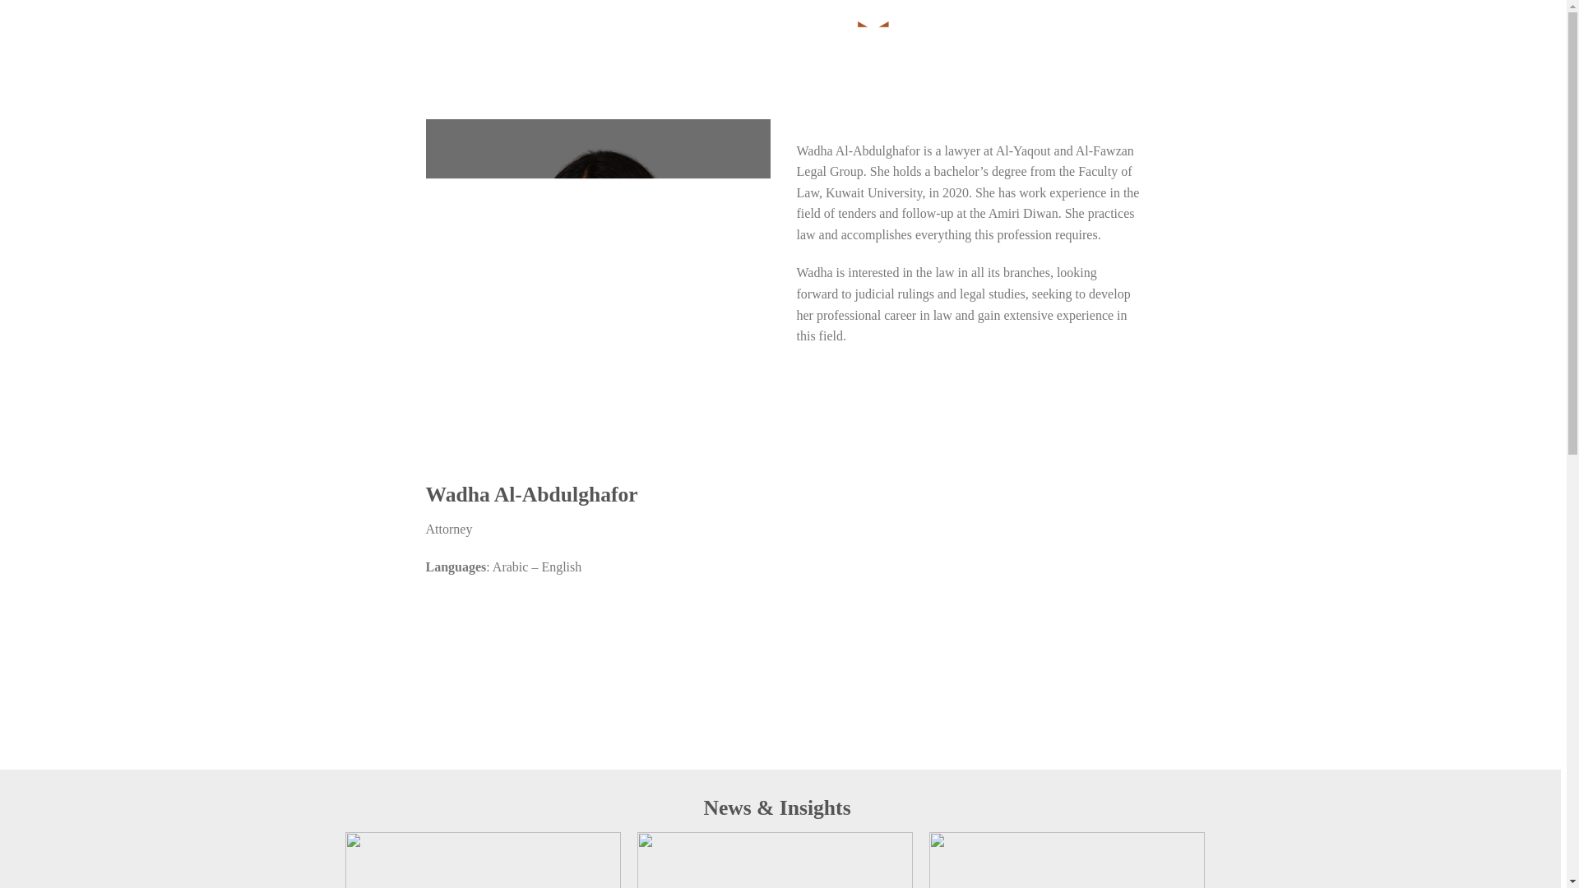  What do you see at coordinates (483, 860) in the screenshot?
I see `LEGAL AND ECONOMIC FORUM 2023` at bounding box center [483, 860].